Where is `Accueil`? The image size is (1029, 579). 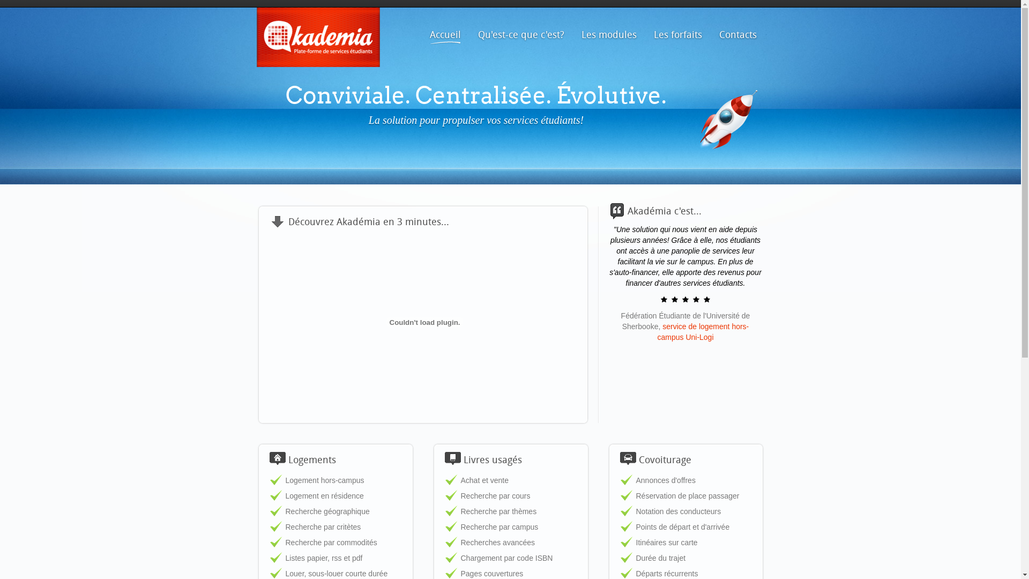 Accueil is located at coordinates (445, 35).